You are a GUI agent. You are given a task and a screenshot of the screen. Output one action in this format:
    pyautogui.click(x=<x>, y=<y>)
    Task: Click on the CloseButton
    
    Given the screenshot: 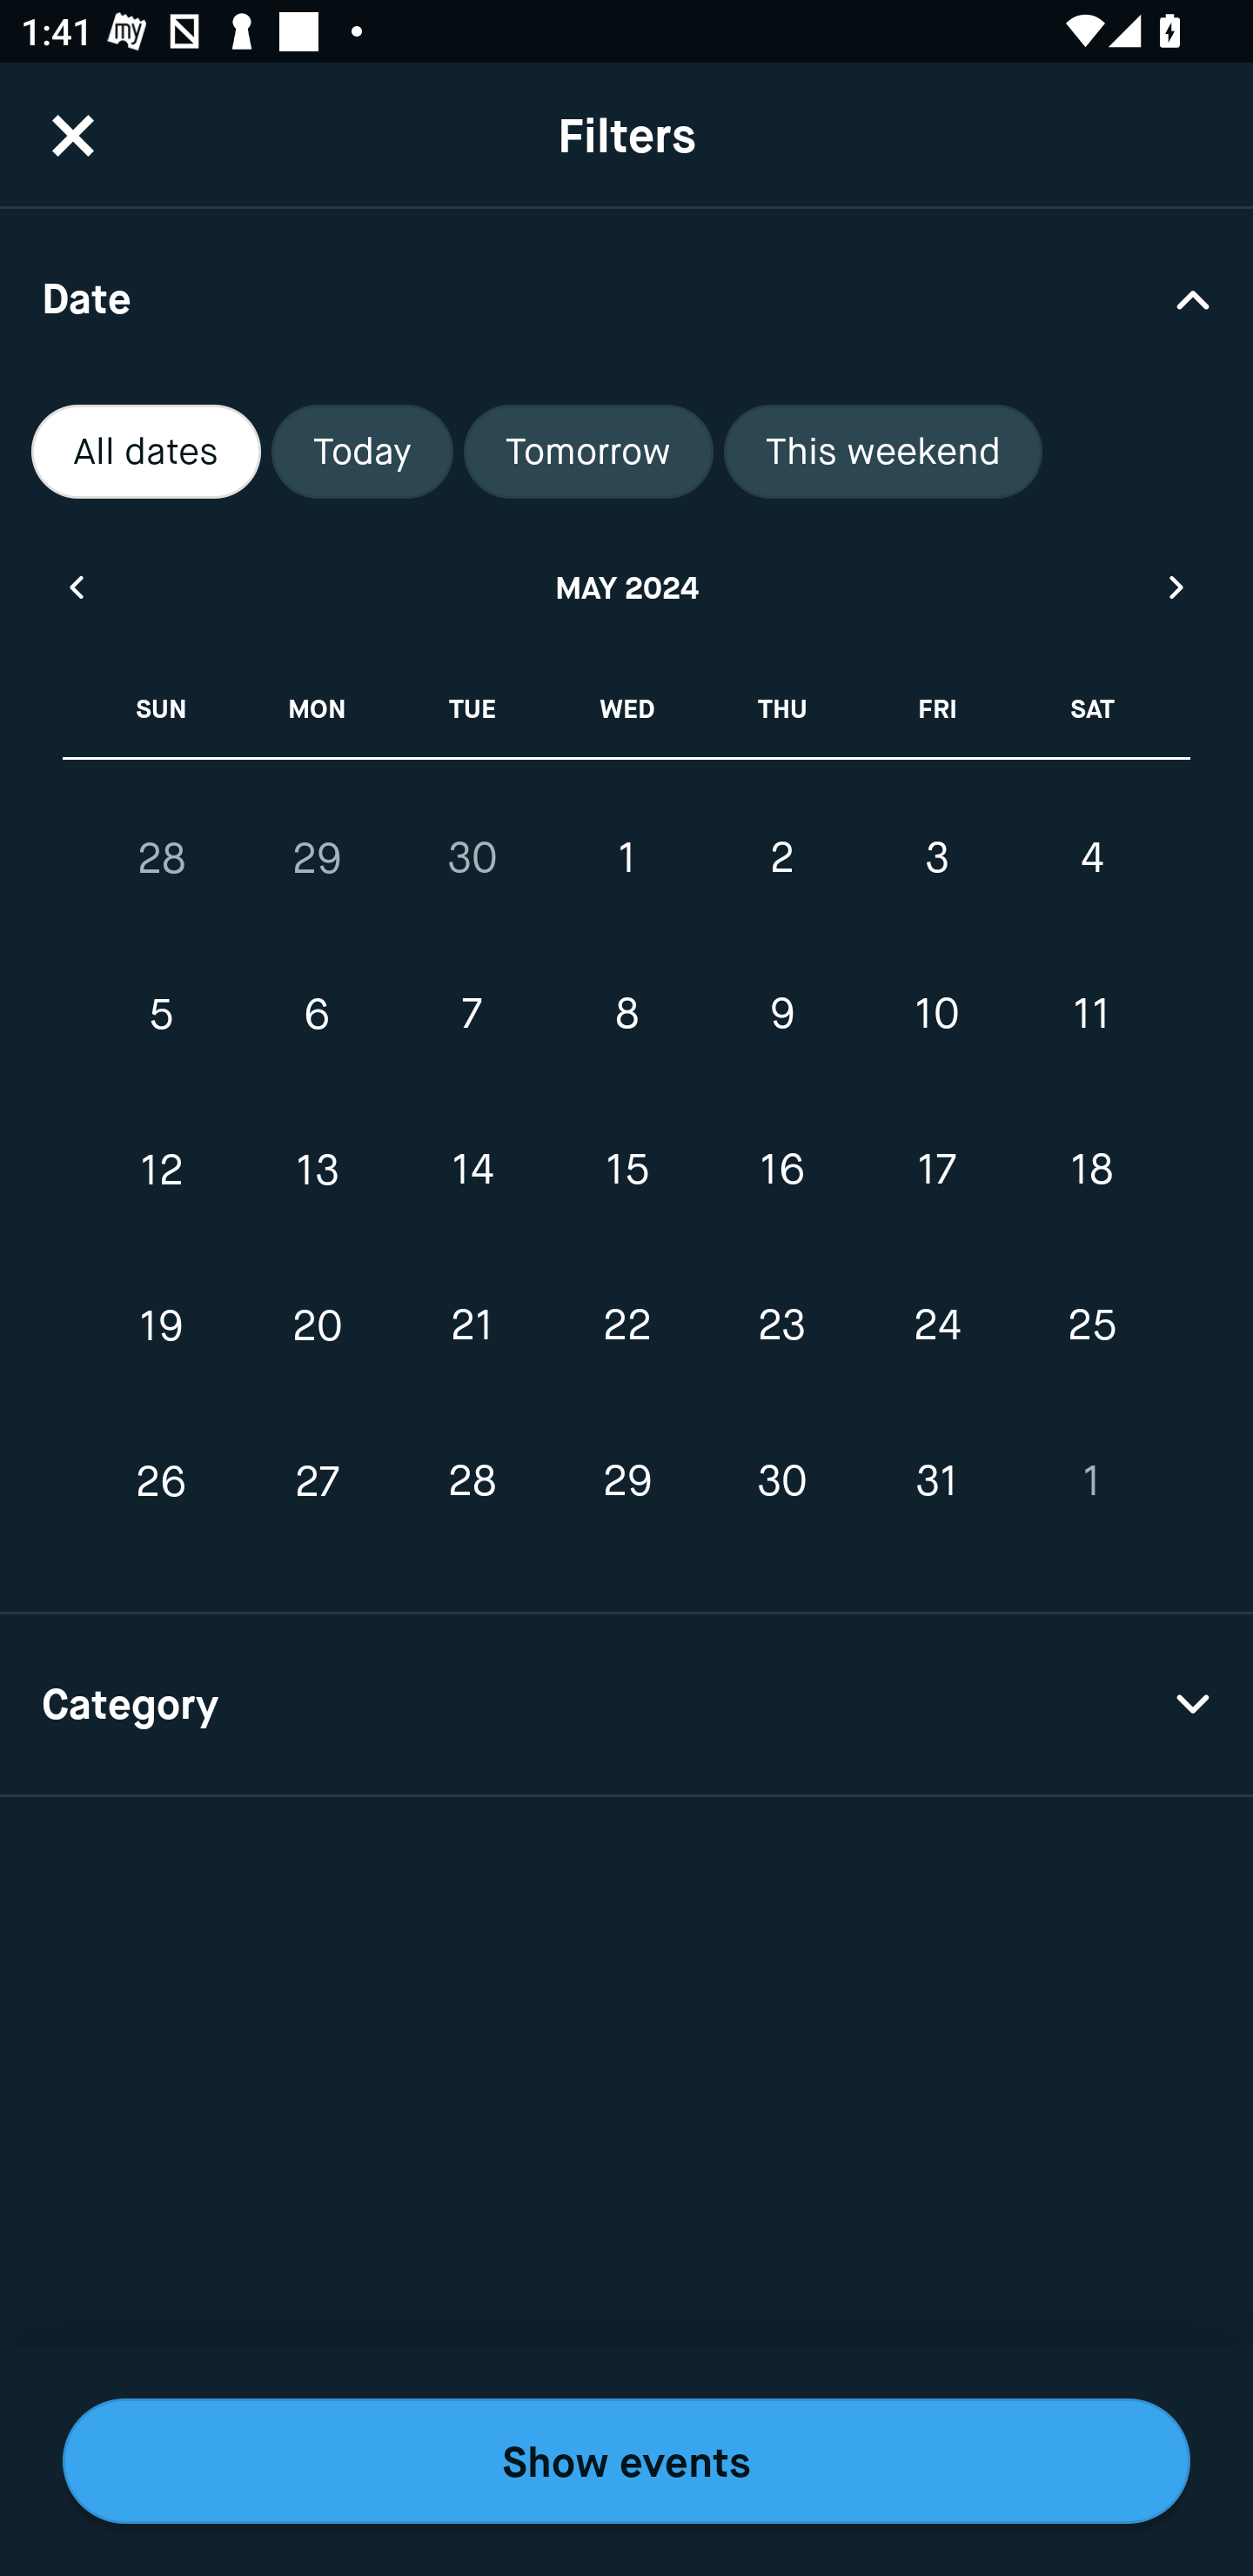 What is the action you would take?
    pyautogui.click(x=73, y=135)
    